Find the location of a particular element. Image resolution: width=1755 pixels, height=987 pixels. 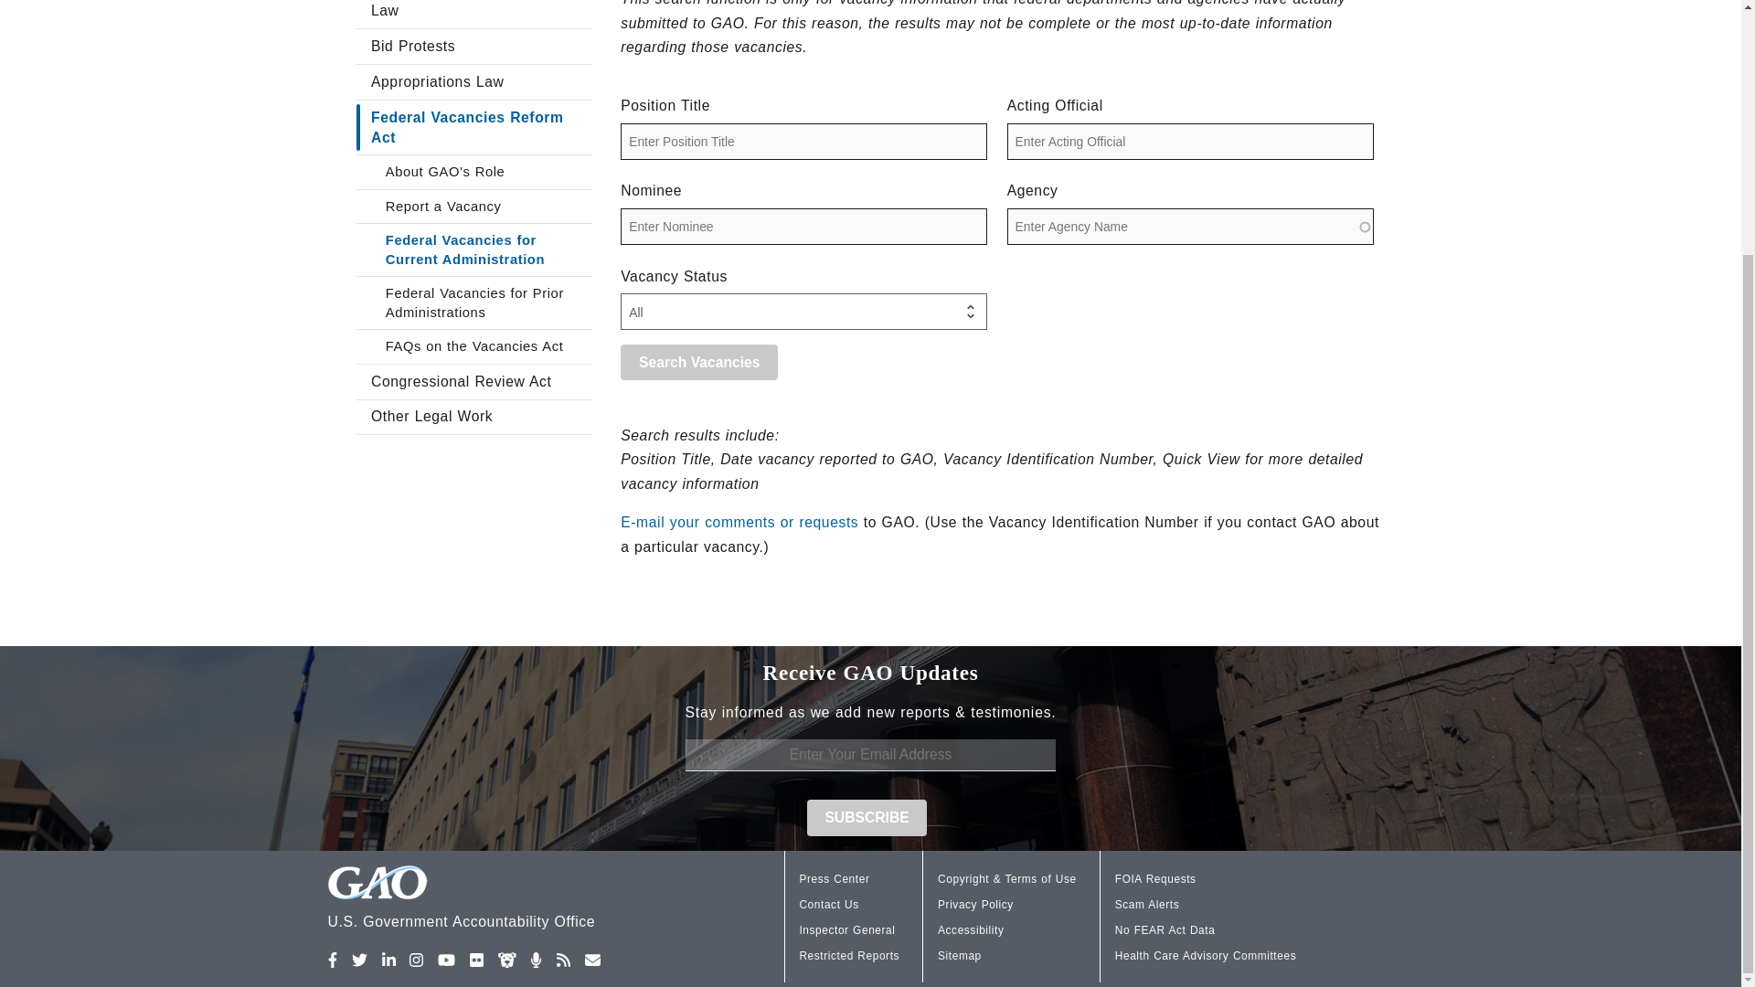

Other Legal Work is located at coordinates (473, 418).